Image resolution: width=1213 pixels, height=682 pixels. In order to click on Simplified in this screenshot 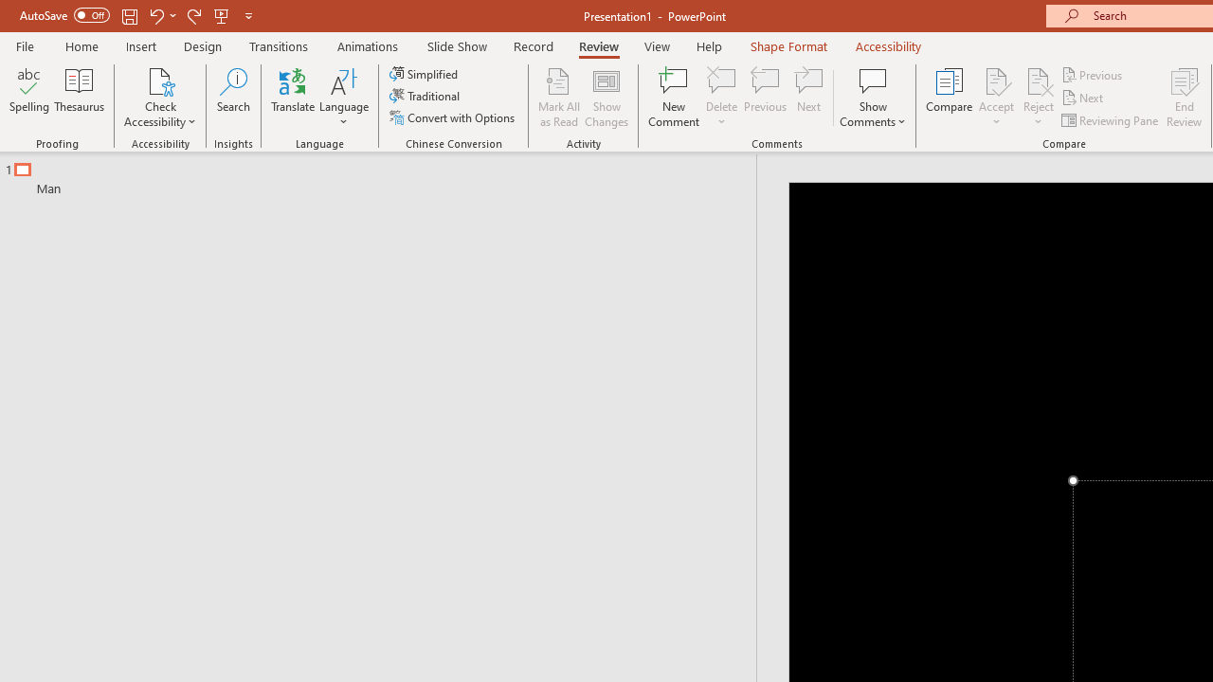, I will do `click(425, 74)`.